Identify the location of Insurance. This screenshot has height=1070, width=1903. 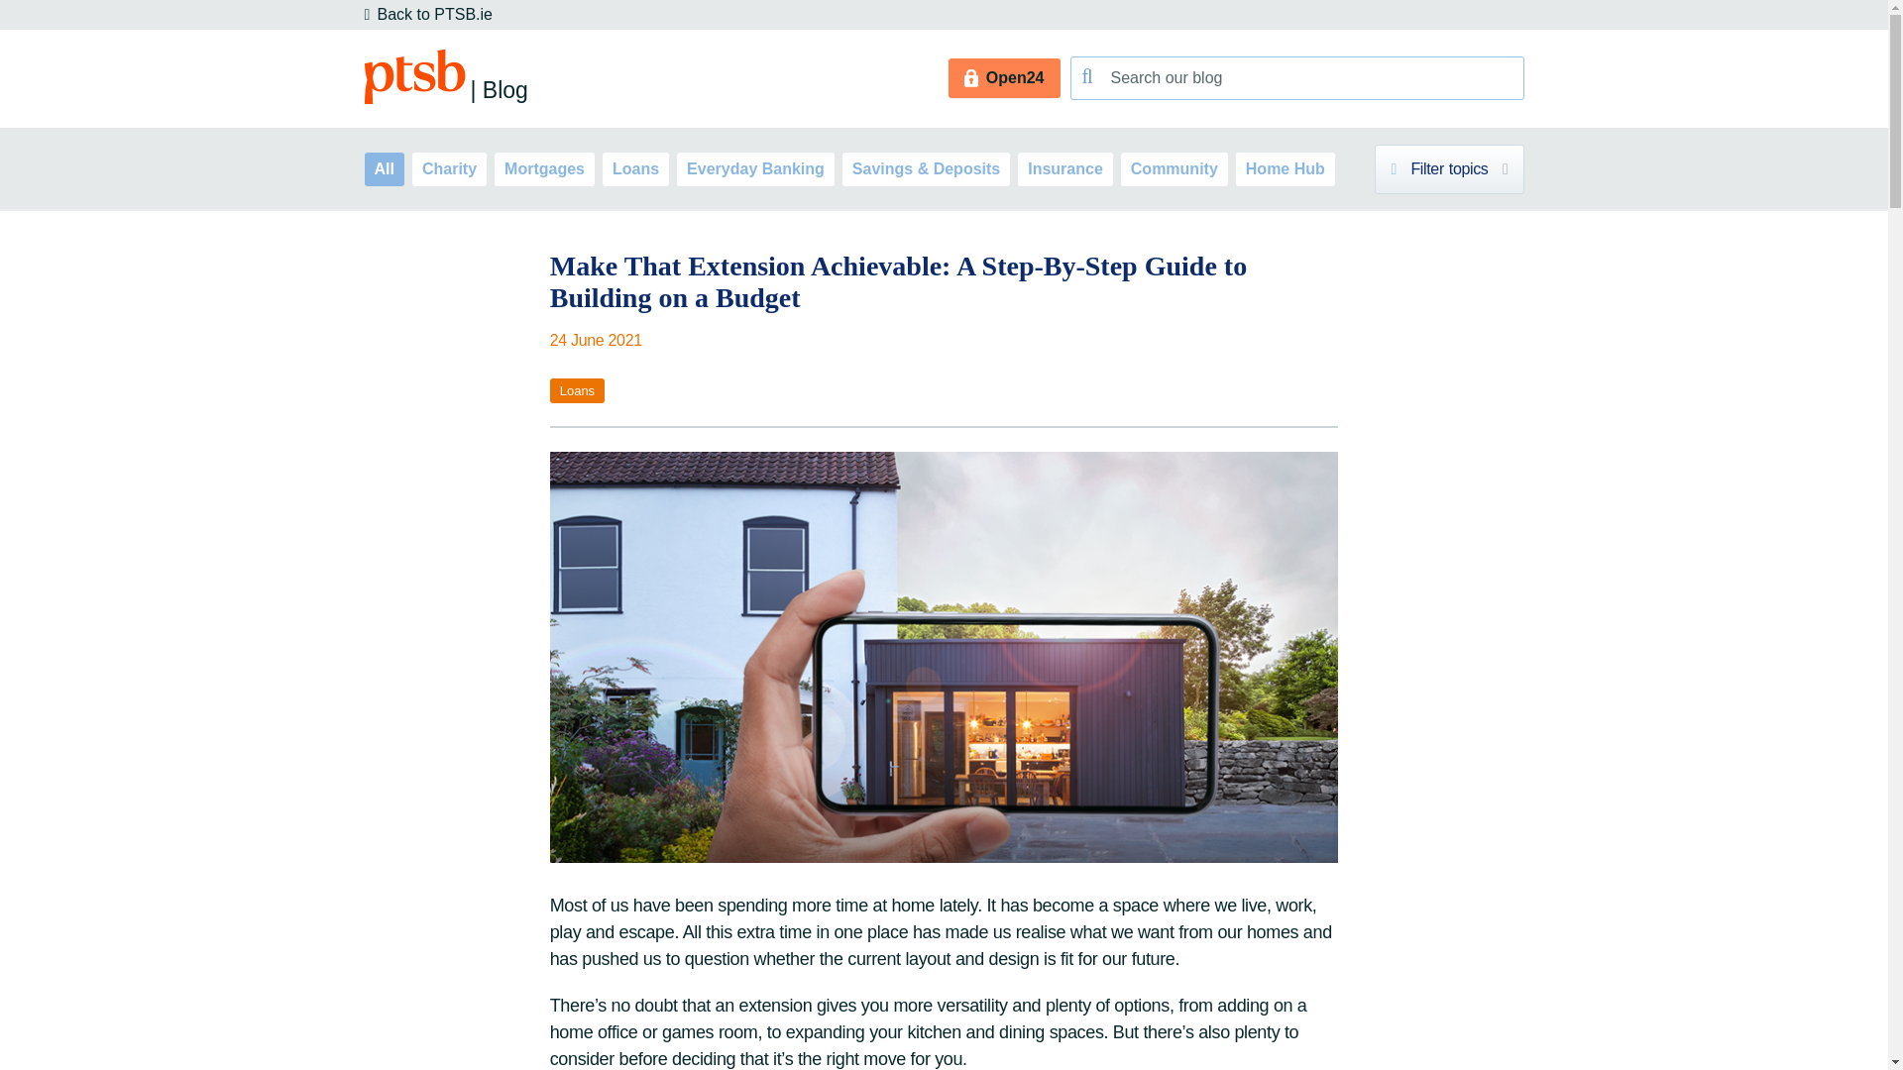
(636, 168).